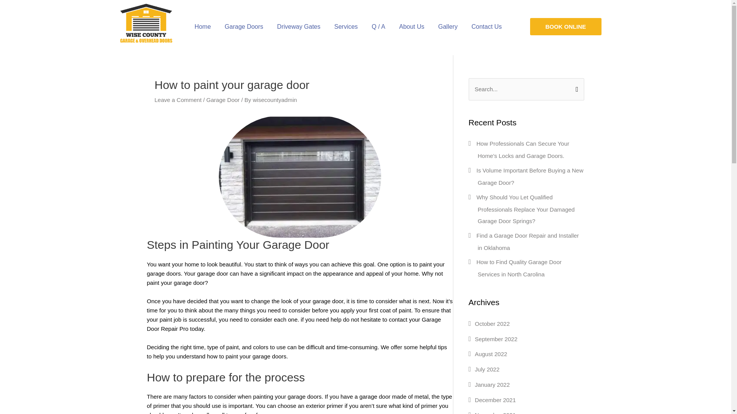 The width and height of the screenshot is (737, 414). I want to click on Gallery, so click(448, 27).